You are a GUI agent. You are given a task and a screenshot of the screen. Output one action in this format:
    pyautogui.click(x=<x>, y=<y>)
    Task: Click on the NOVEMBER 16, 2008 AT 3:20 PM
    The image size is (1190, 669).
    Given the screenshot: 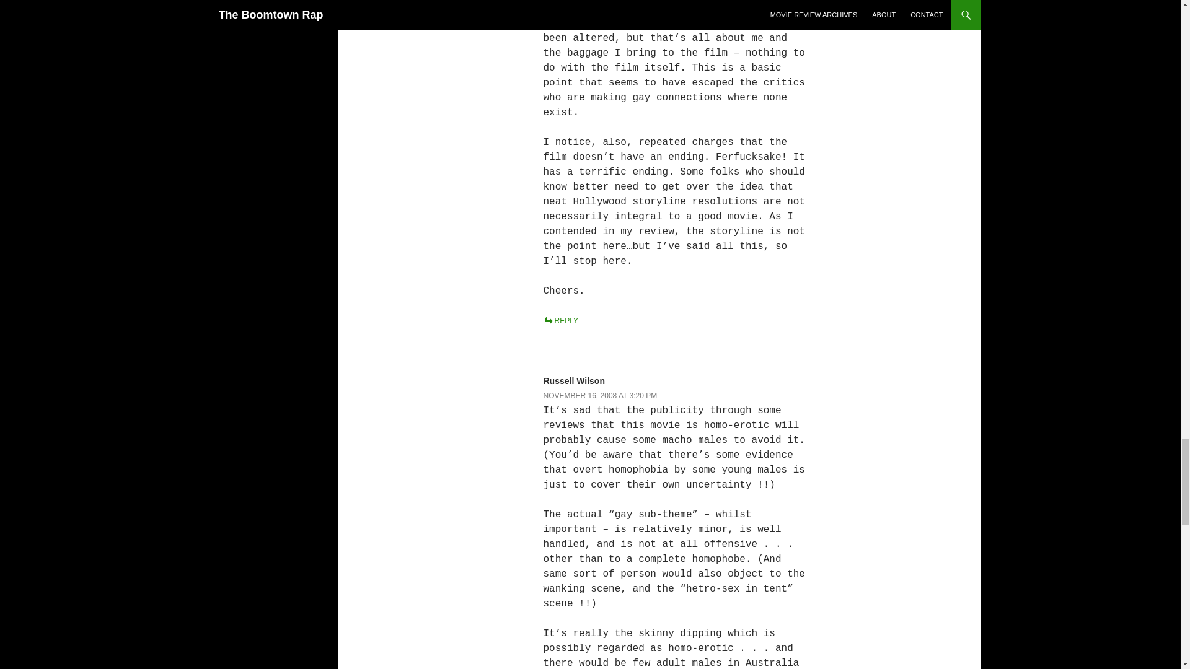 What is the action you would take?
    pyautogui.click(x=599, y=395)
    